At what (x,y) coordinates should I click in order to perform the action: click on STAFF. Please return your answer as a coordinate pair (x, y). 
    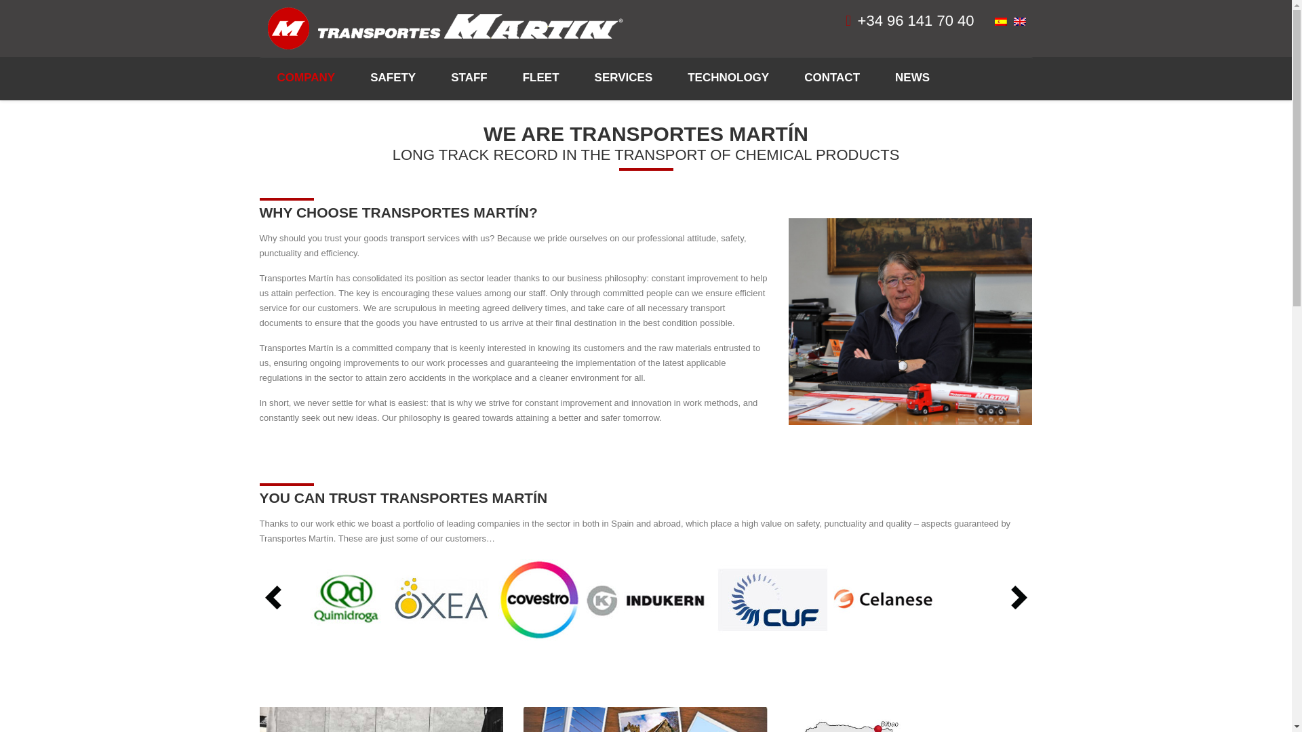
    Looking at the image, I should click on (469, 79).